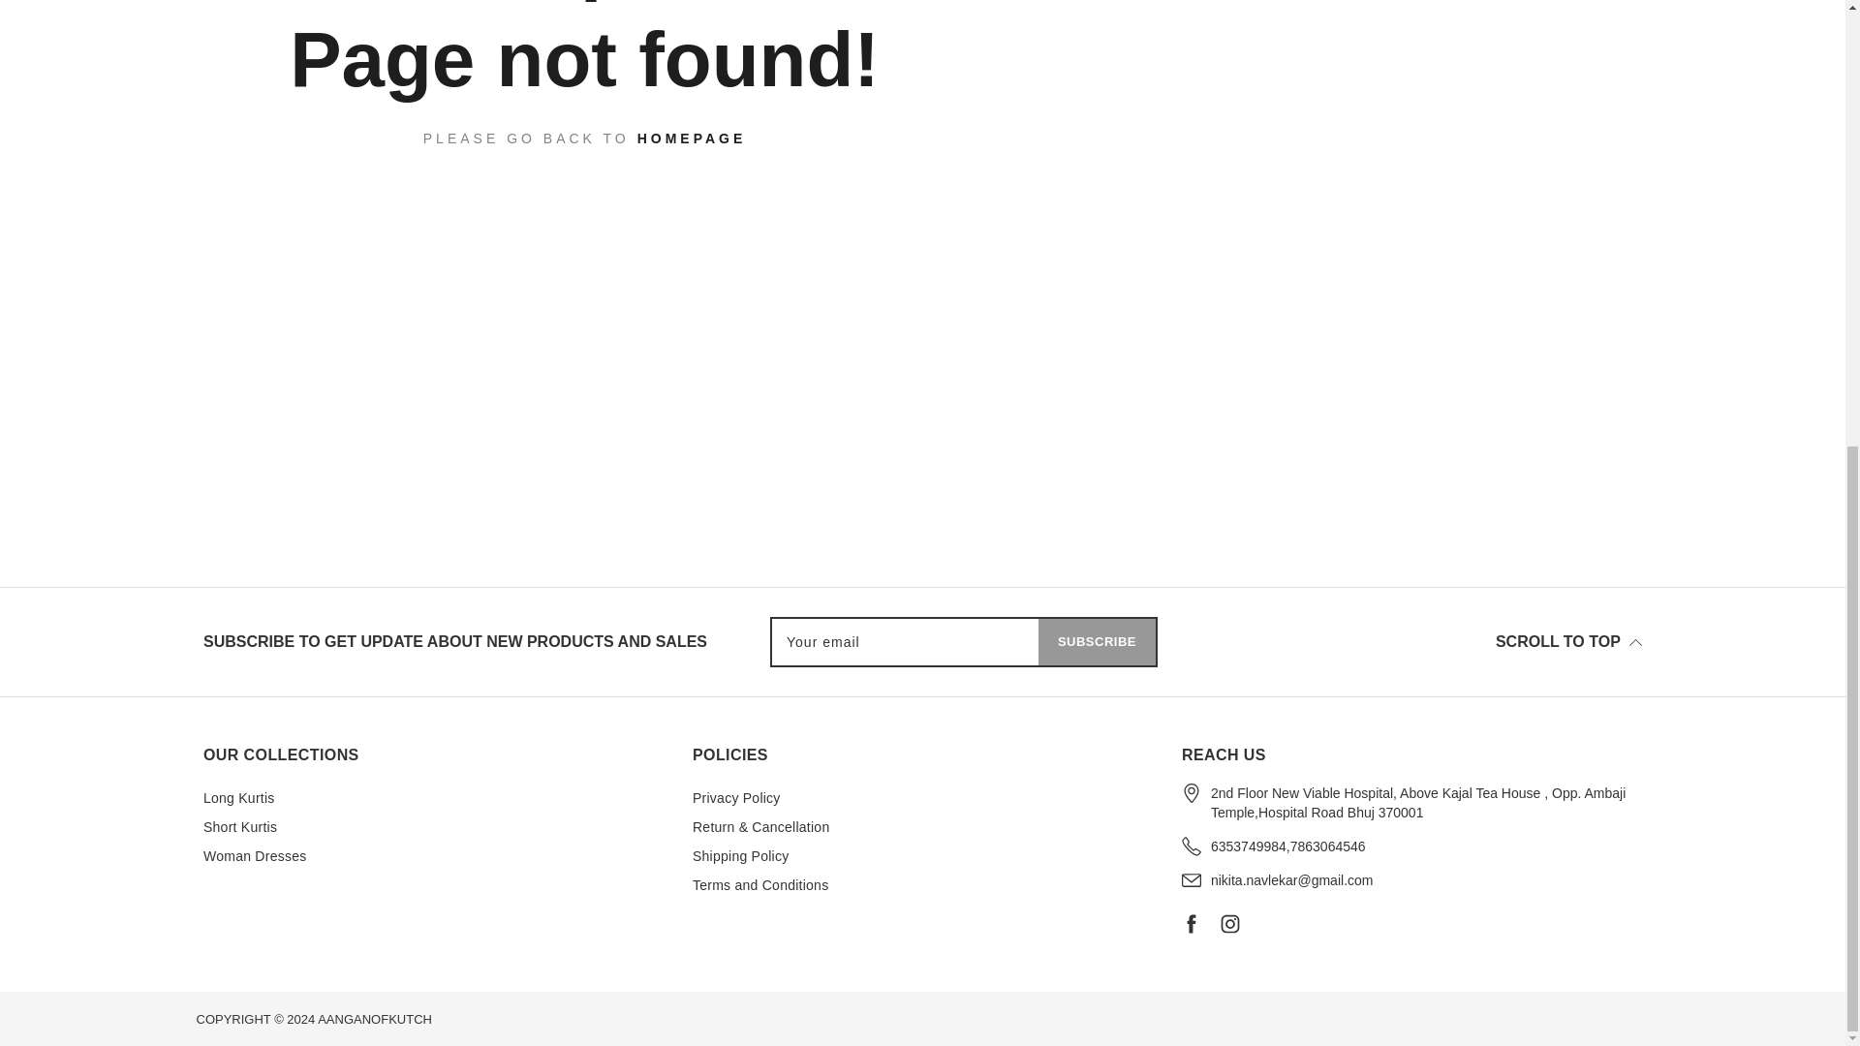 The width and height of the screenshot is (1860, 1046). I want to click on Long Kurtis, so click(238, 798).